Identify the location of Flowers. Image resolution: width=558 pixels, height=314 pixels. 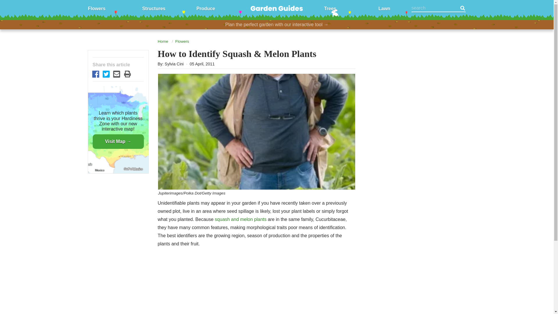
(182, 41).